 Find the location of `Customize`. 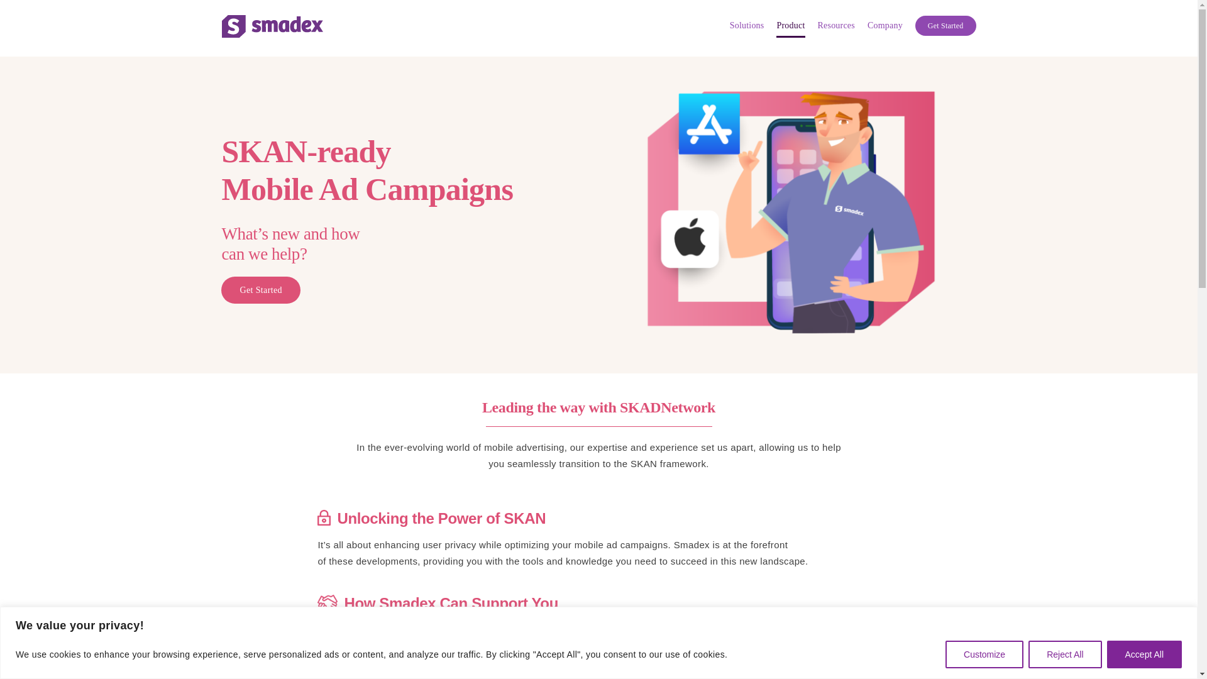

Customize is located at coordinates (984, 654).